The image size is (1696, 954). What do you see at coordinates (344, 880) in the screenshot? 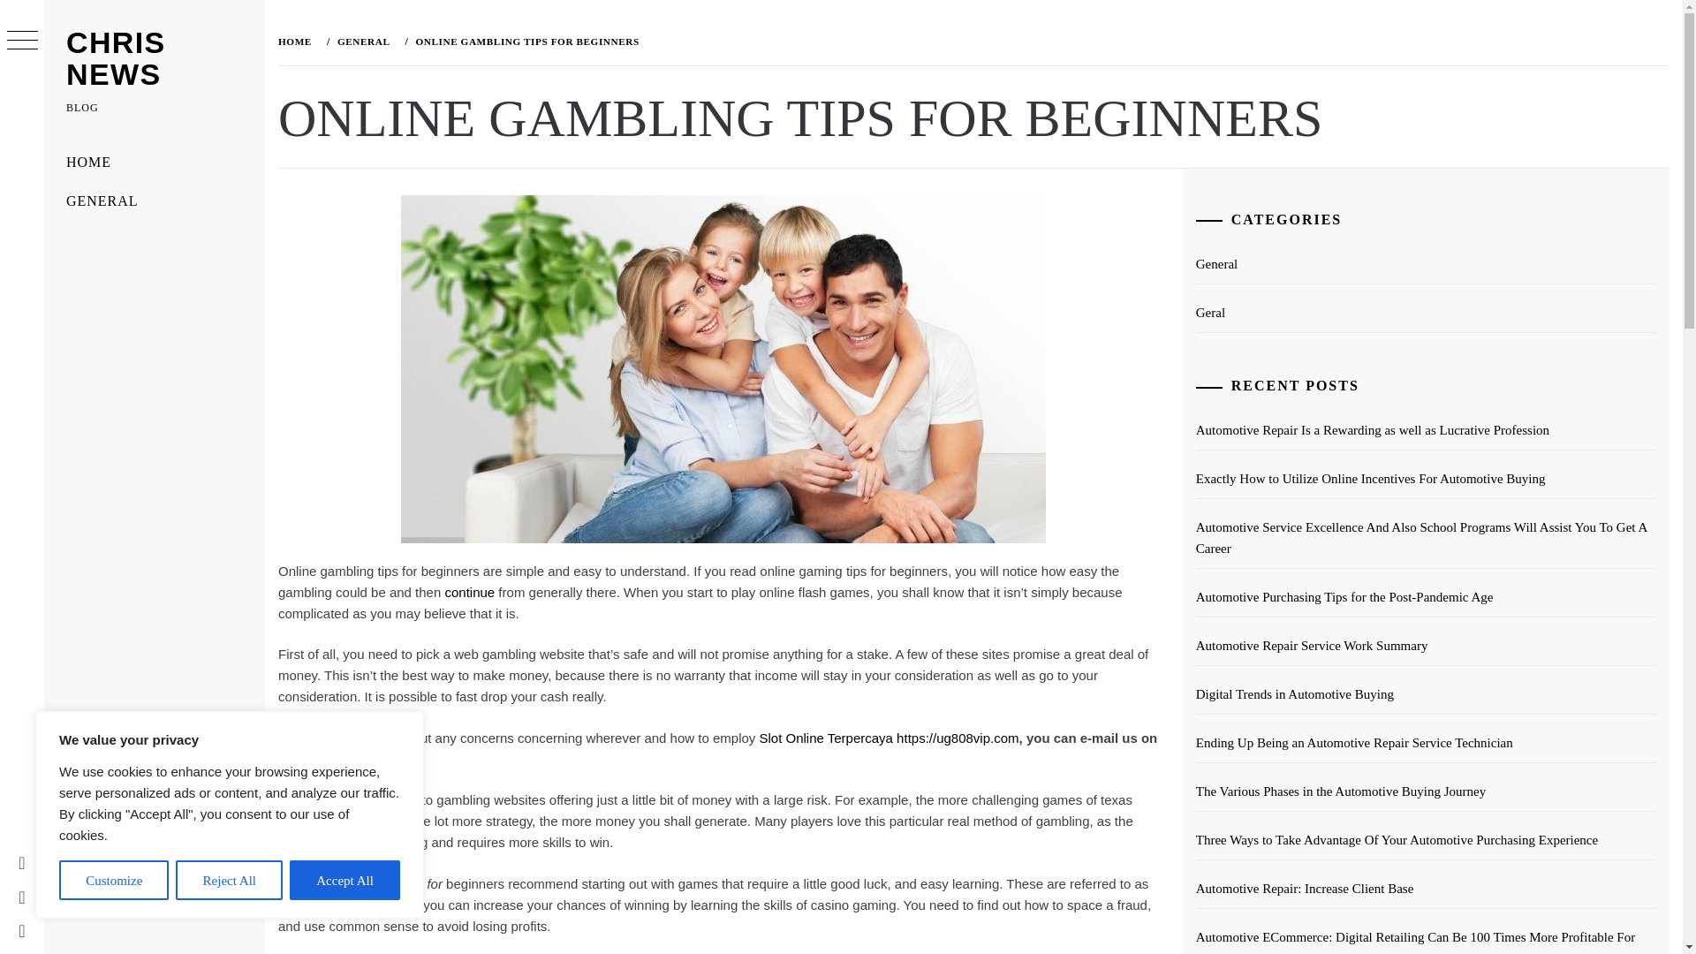
I see `Accept All` at bounding box center [344, 880].